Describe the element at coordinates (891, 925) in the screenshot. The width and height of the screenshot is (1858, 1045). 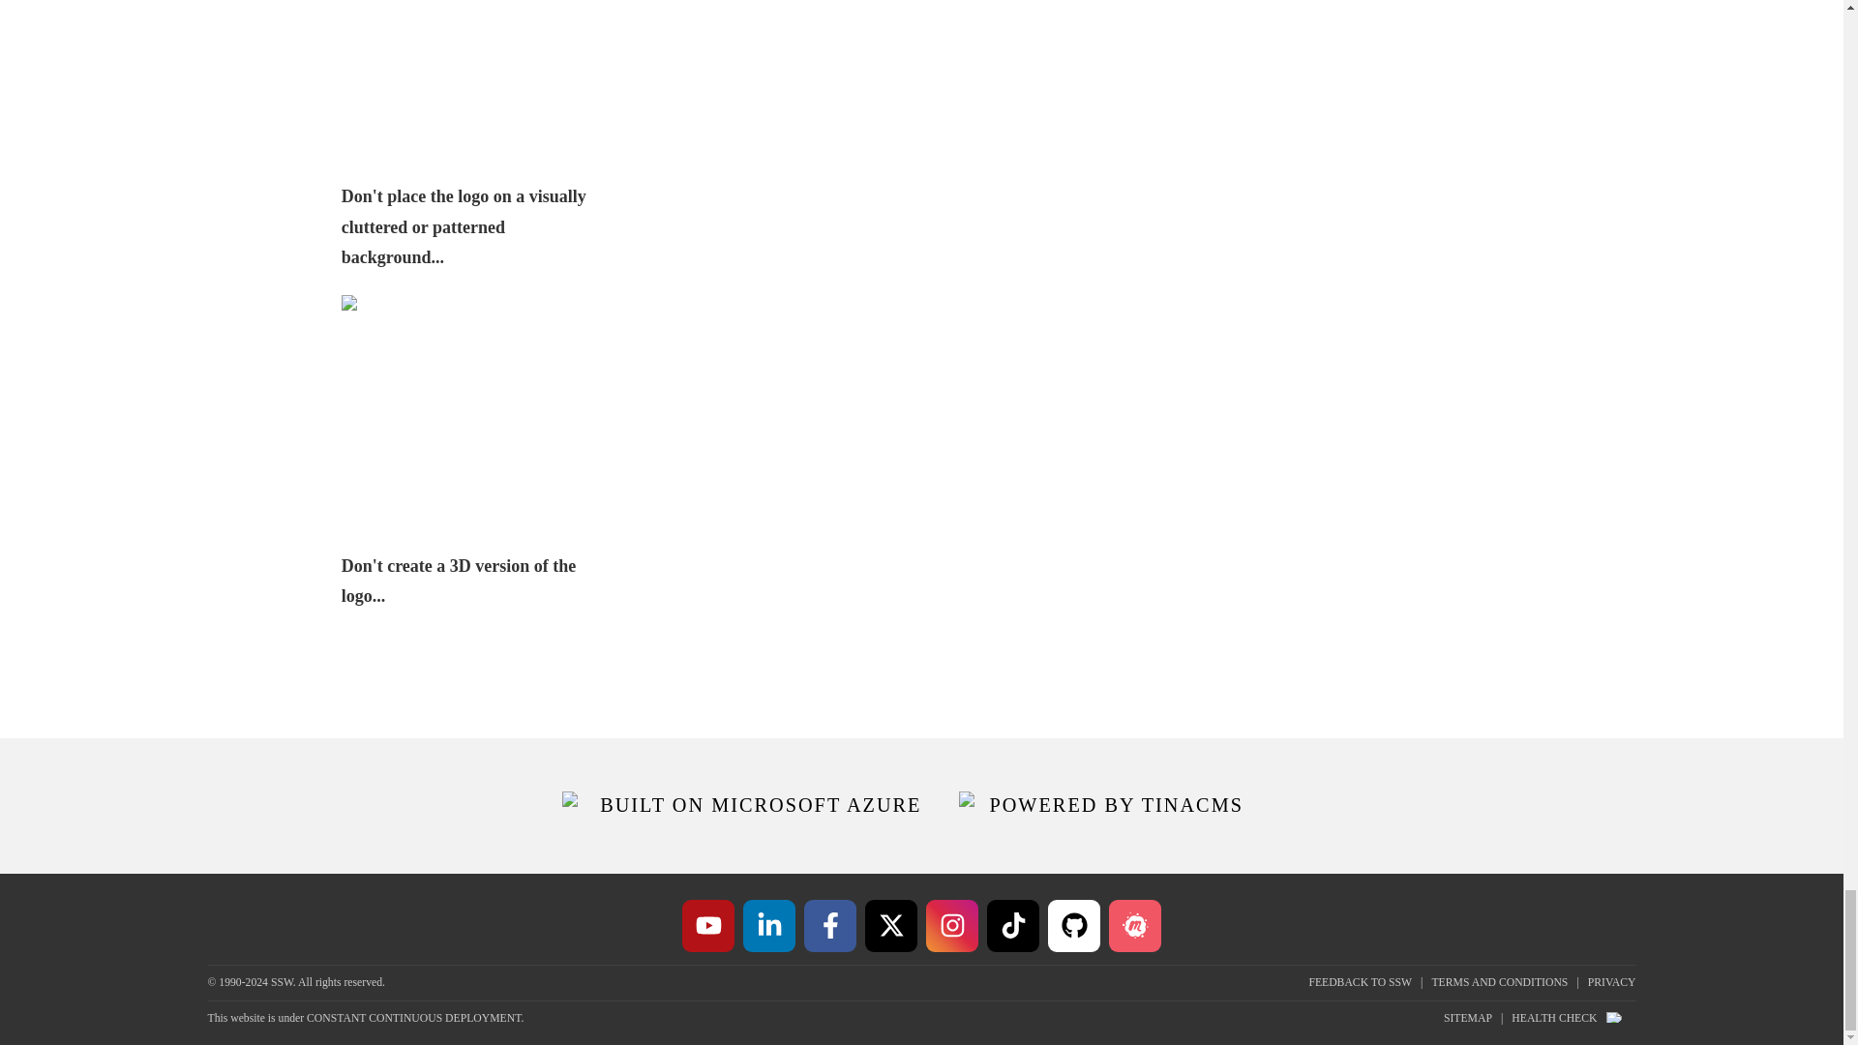
I see `SSW on X` at that location.